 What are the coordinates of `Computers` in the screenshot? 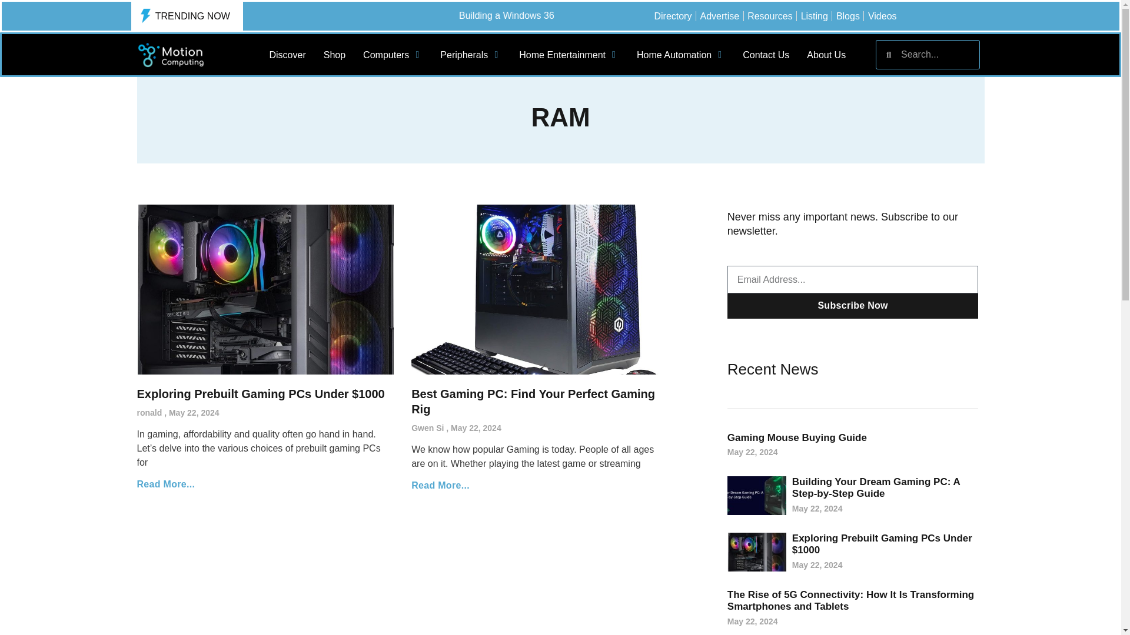 It's located at (386, 55).